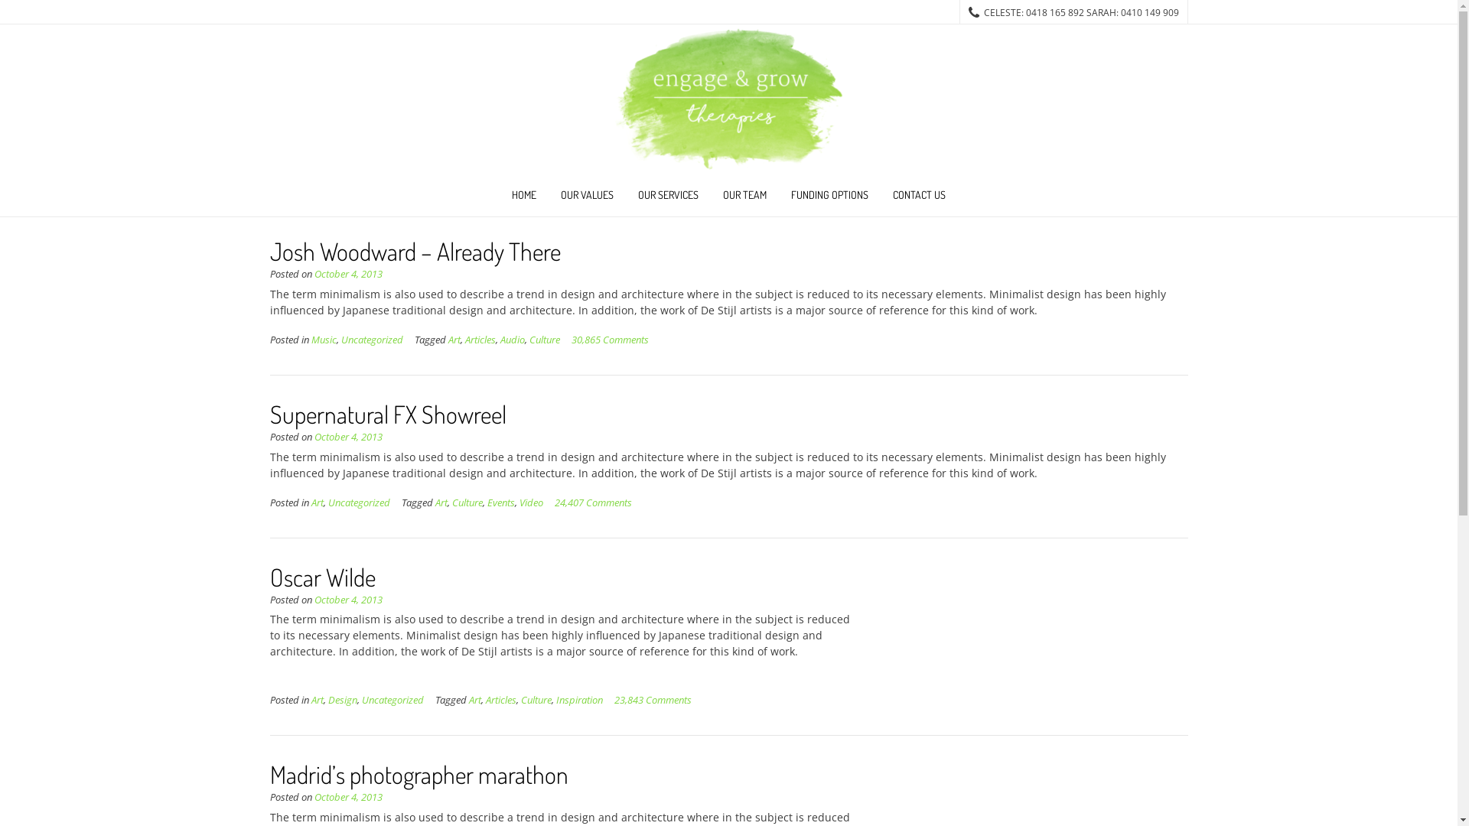  I want to click on Uncategorized, so click(358, 503).